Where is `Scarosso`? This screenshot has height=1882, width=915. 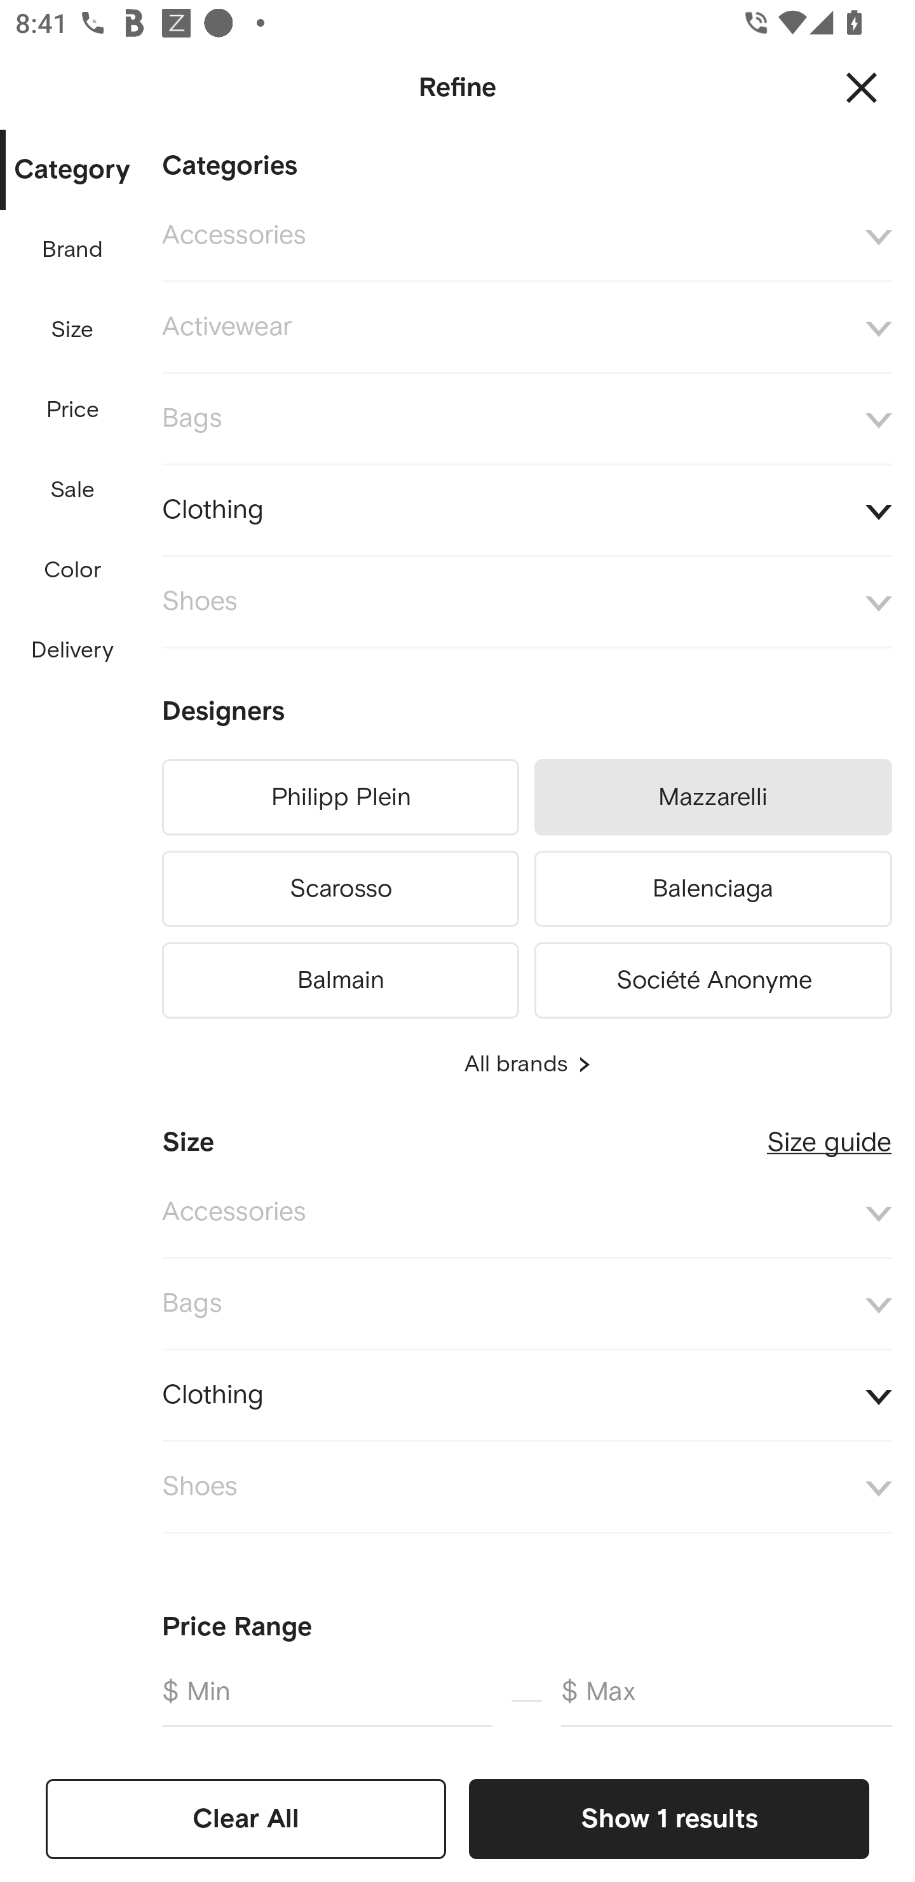 Scarosso is located at coordinates (340, 889).